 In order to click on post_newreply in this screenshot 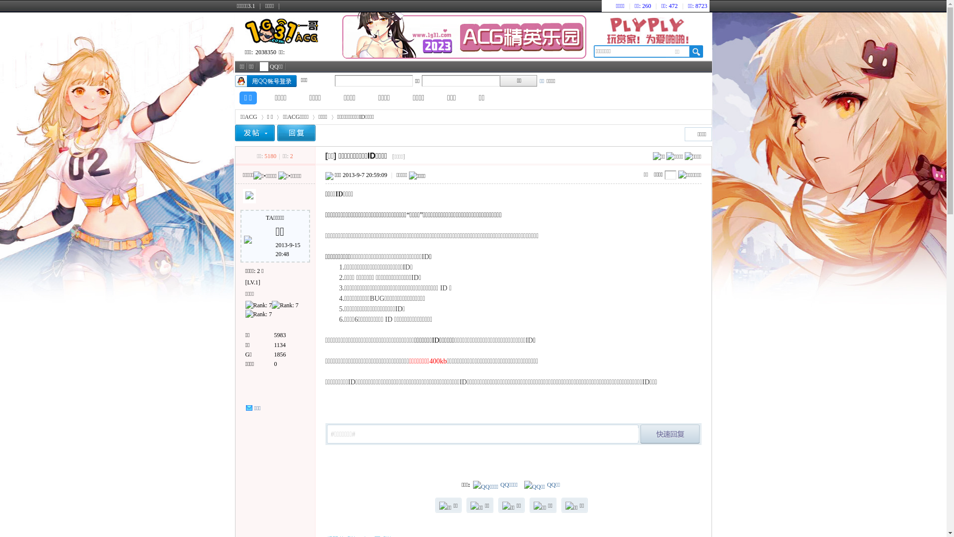, I will do `click(670, 434)`.